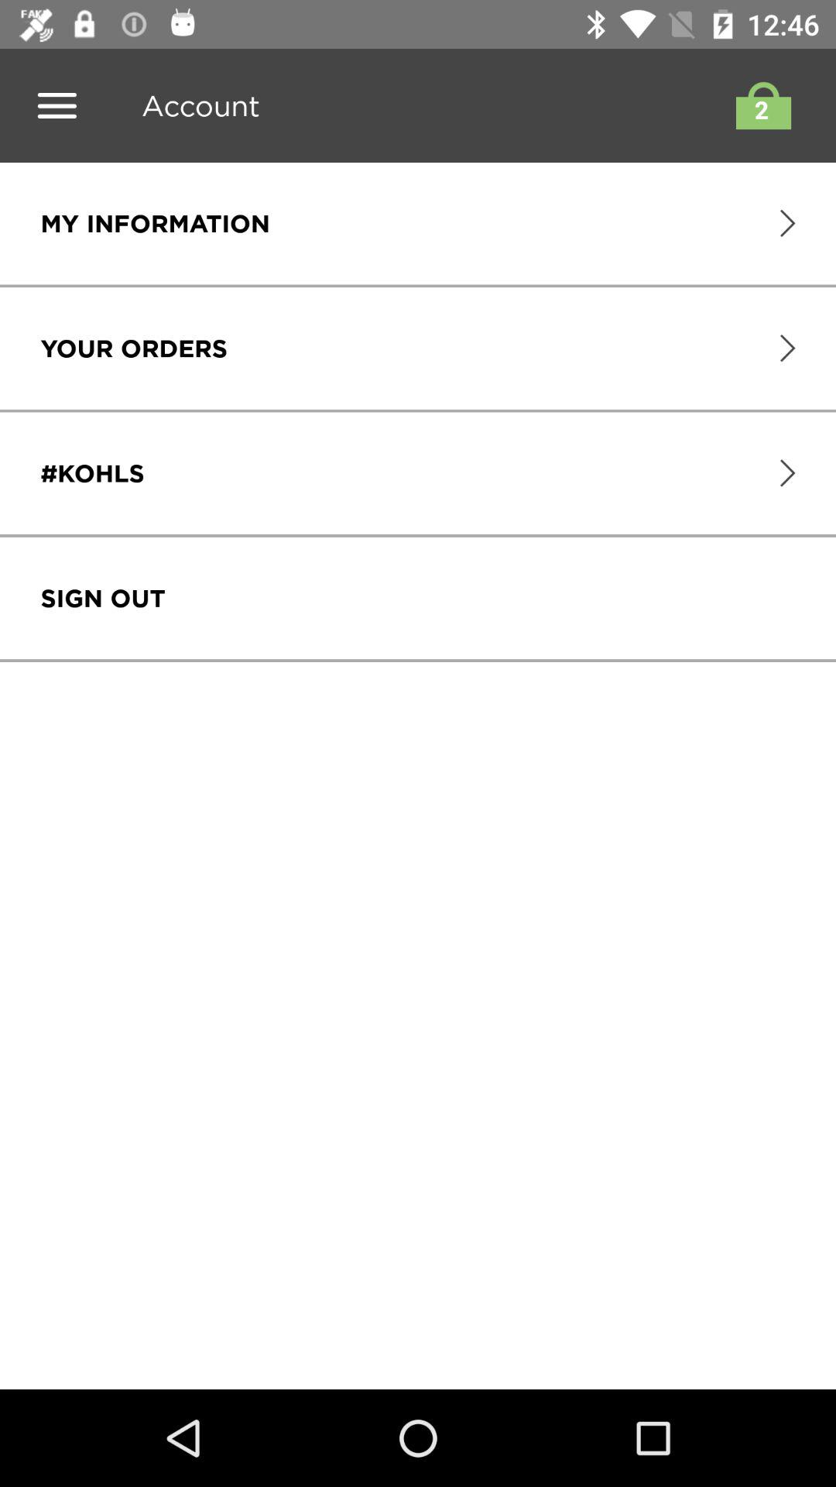 This screenshot has height=1487, width=836. I want to click on menu bar button, so click(57, 105).